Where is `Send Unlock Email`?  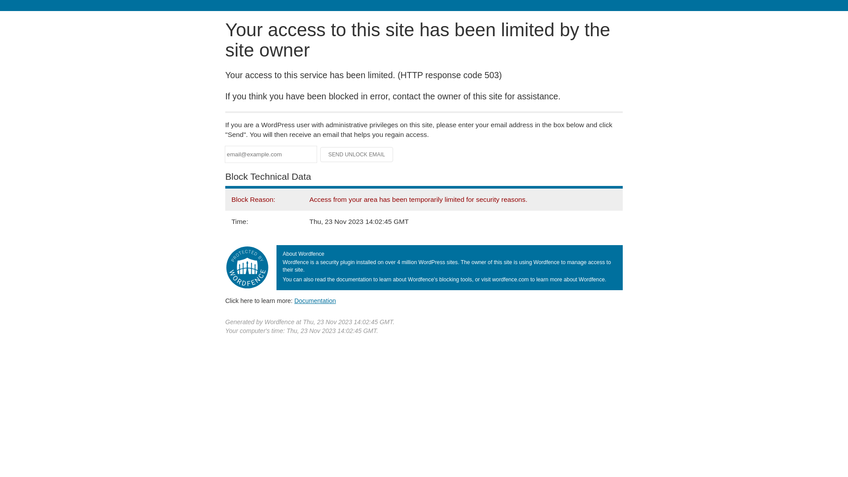 Send Unlock Email is located at coordinates (357, 155).